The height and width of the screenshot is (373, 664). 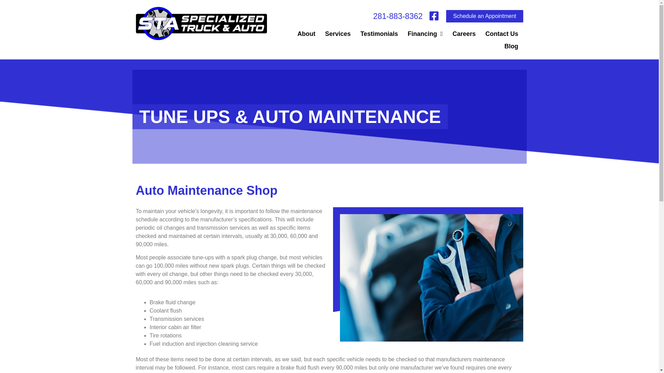 I want to click on Financing  , so click(x=425, y=34).